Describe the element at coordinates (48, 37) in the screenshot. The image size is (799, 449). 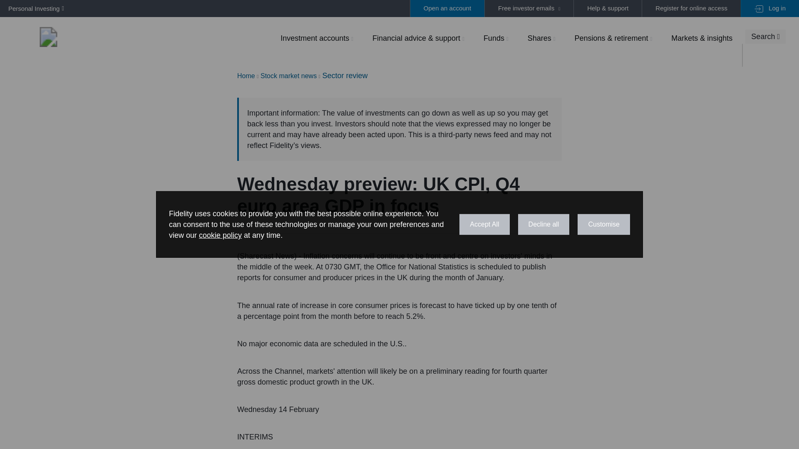
I see `Fidelity International Logo` at that location.